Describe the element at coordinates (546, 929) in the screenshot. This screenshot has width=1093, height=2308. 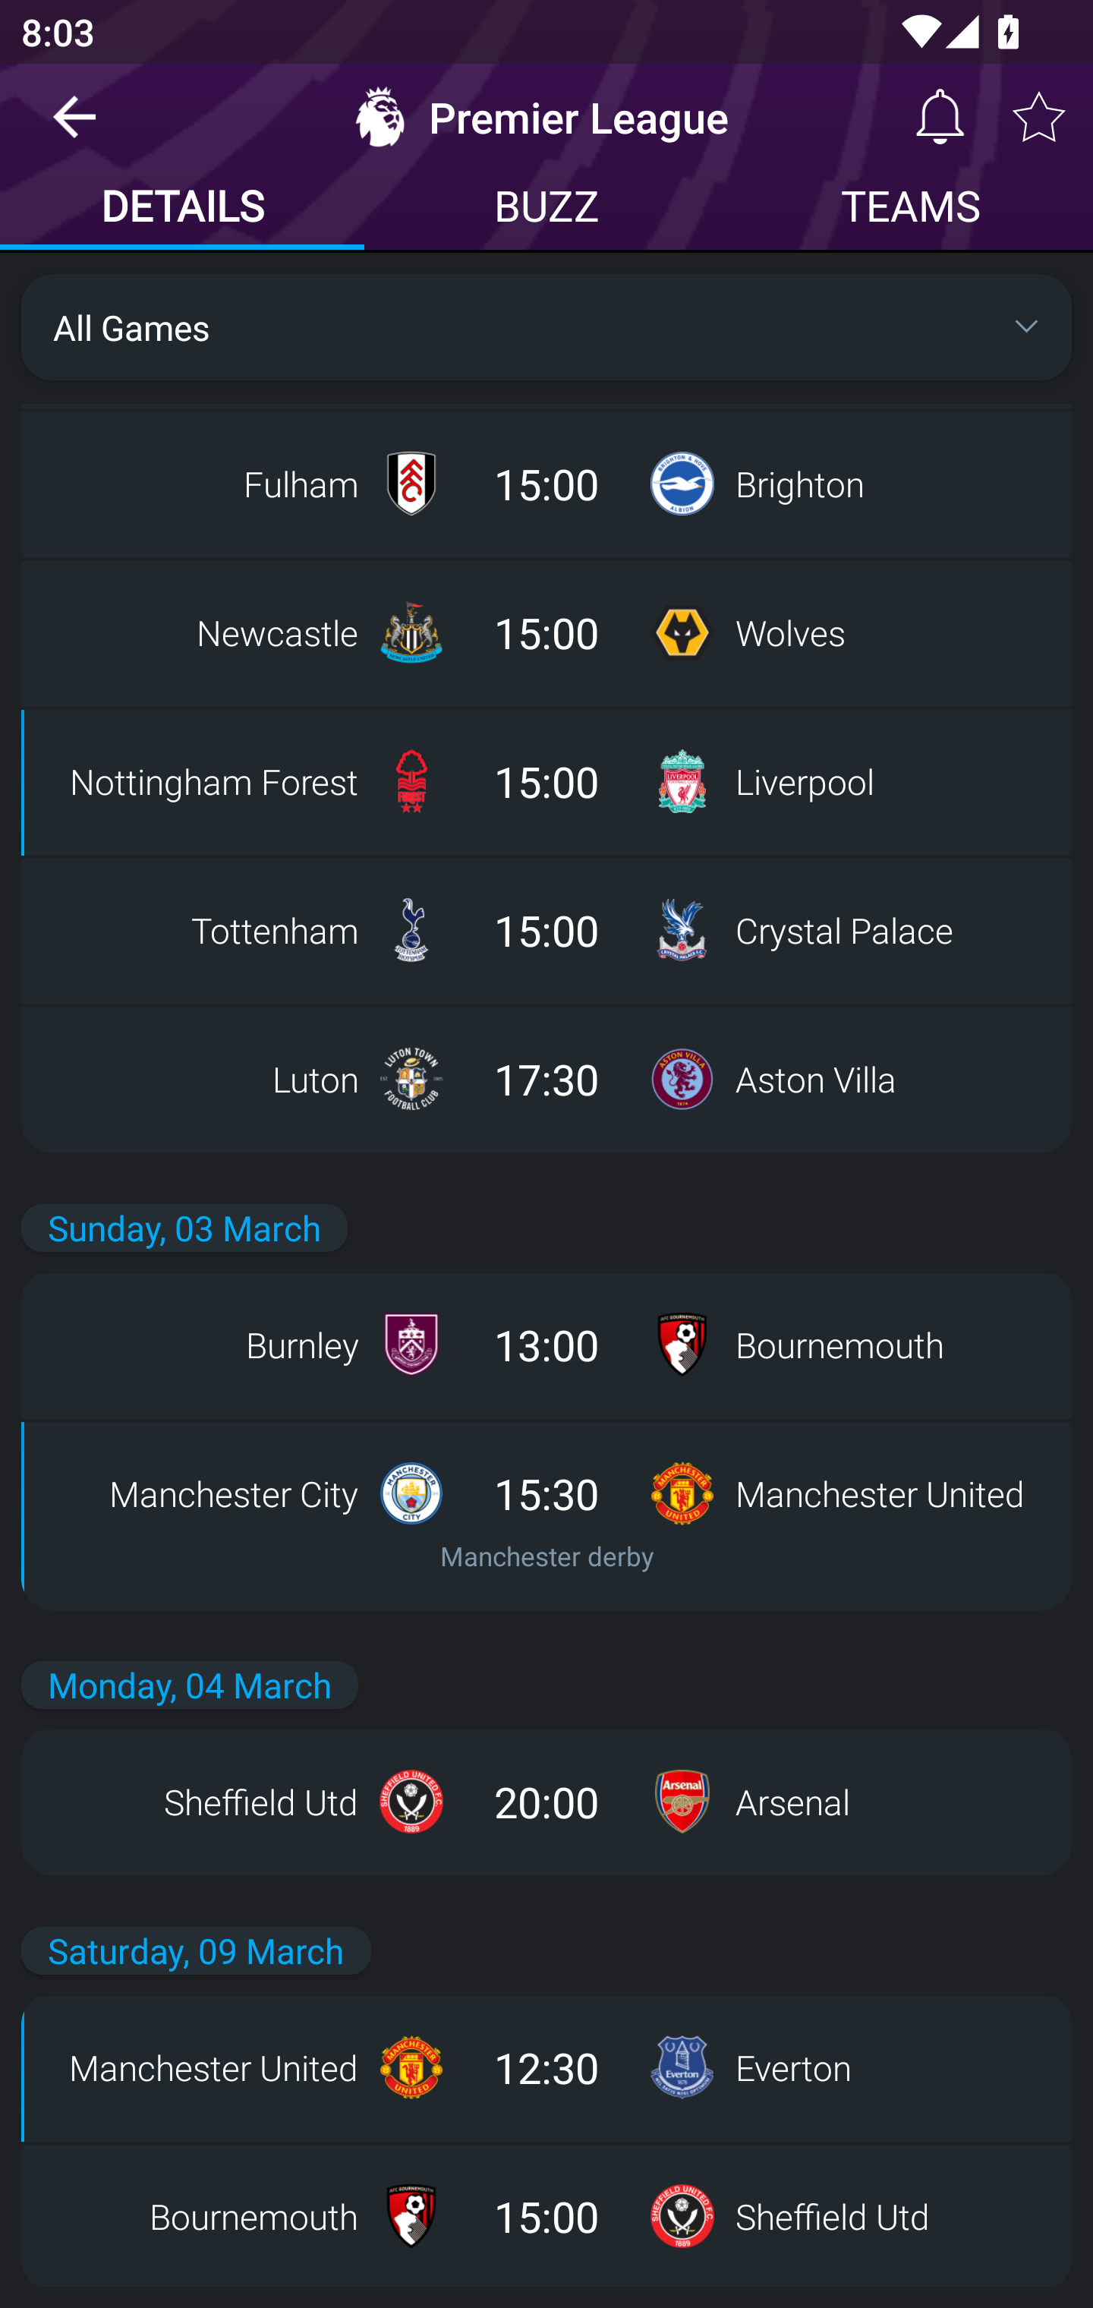
I see `Tottenham 15:00 Crystal Palace` at that location.